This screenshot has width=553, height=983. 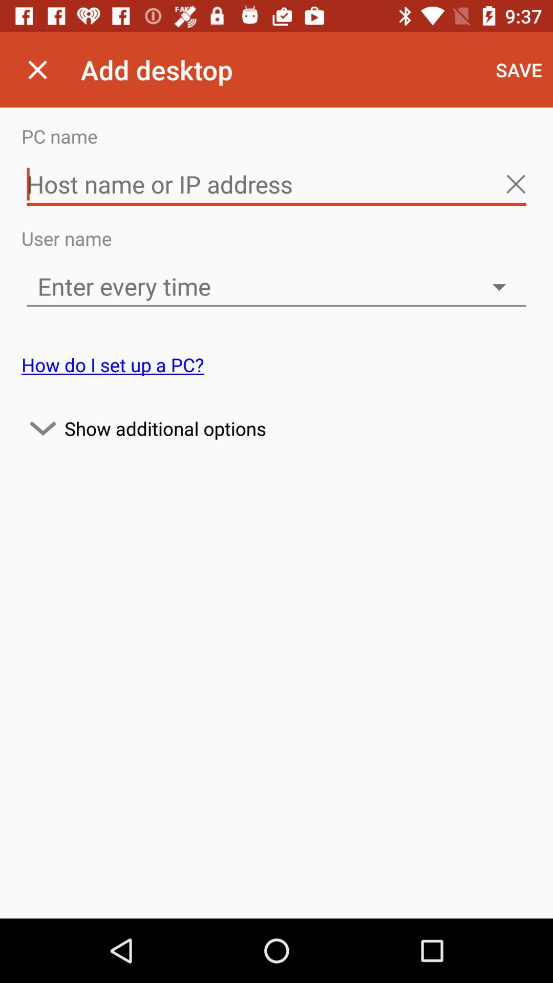 I want to click on open the how do i on the left, so click(x=113, y=365).